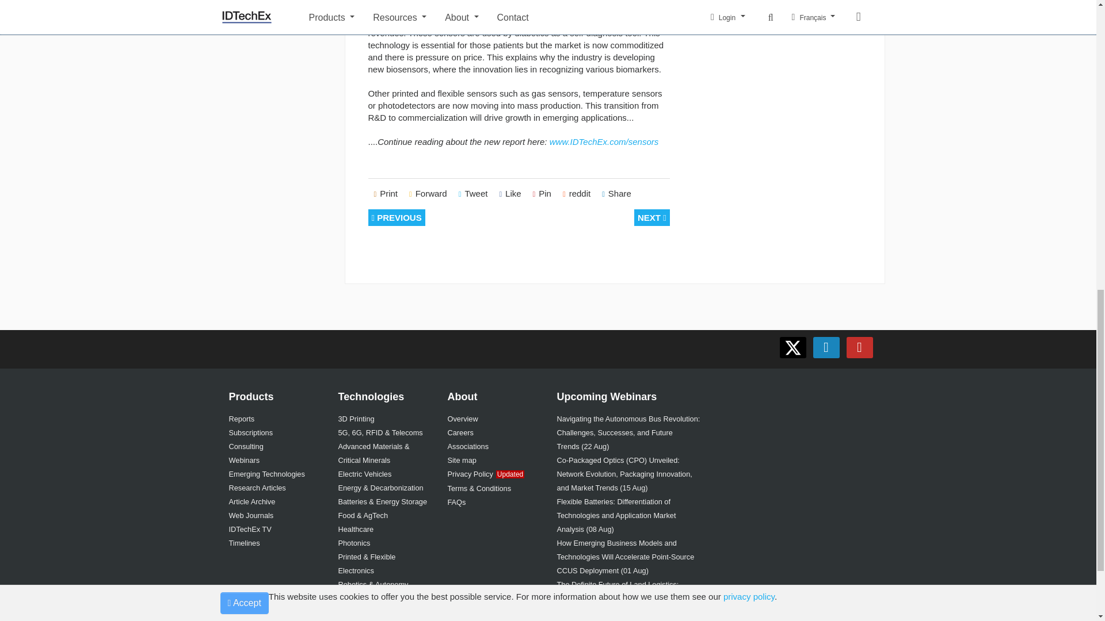  What do you see at coordinates (252, 501) in the screenshot?
I see `Article Archive` at bounding box center [252, 501].